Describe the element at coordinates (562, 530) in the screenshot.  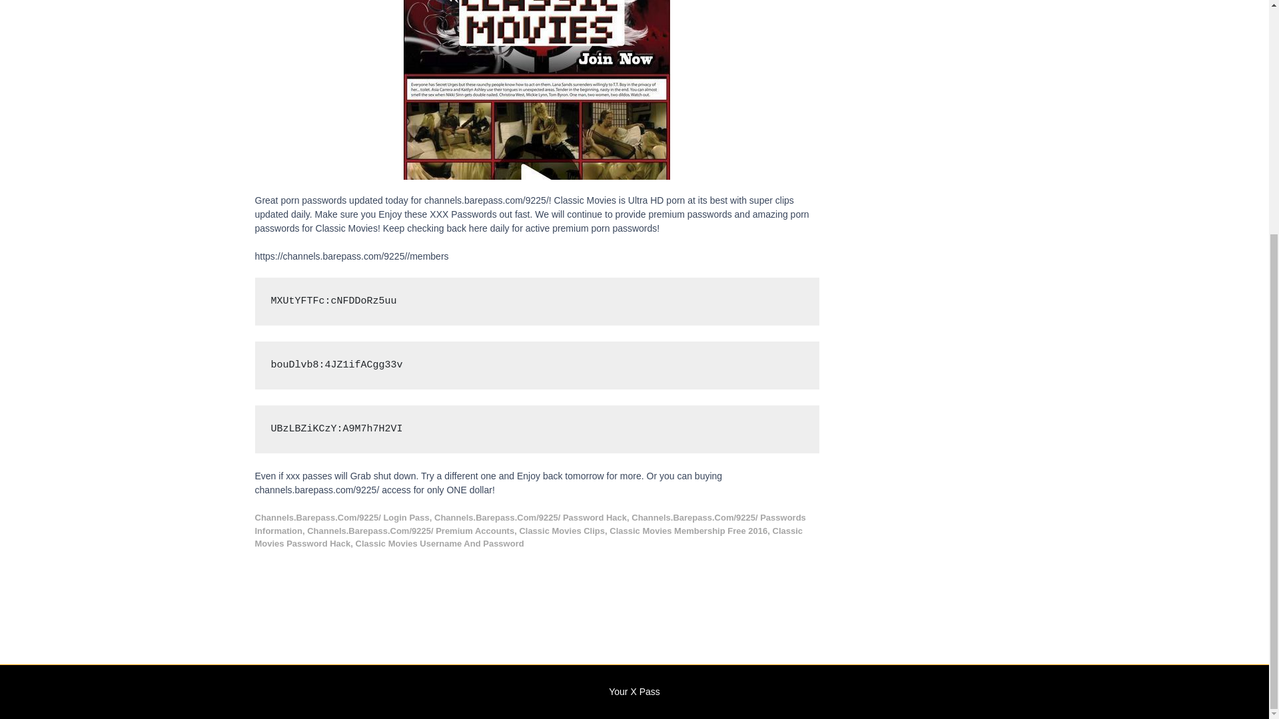
I see `Classic Movies Clips` at that location.